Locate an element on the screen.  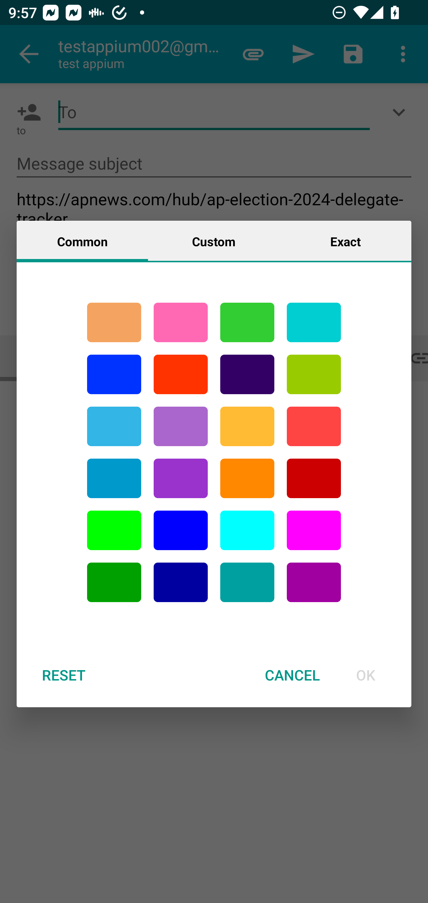
Dark cyan is located at coordinates (114, 479).